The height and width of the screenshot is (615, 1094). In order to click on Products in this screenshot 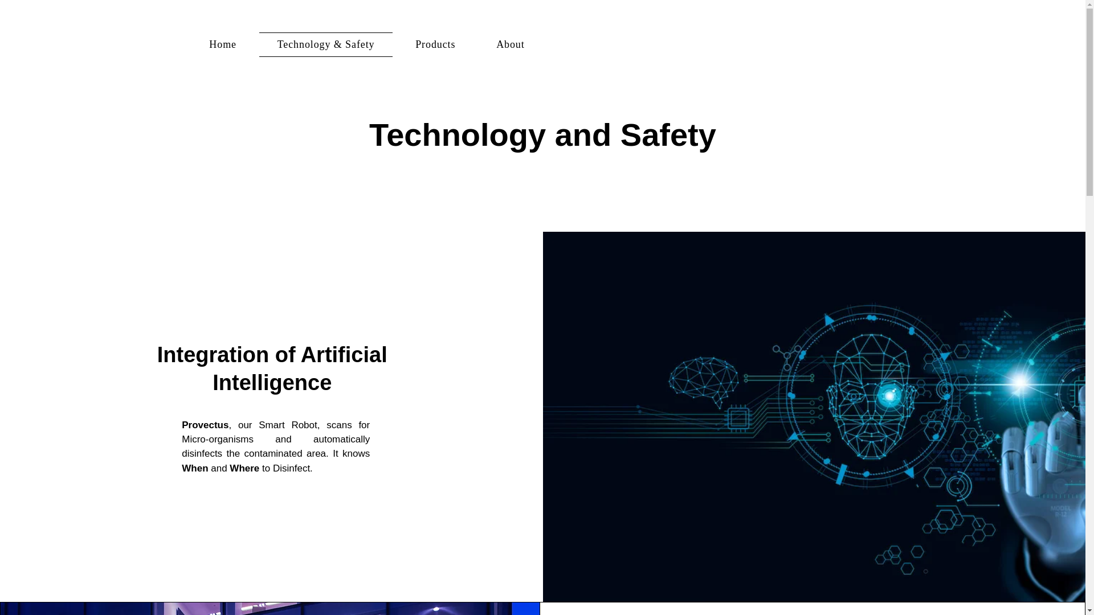, I will do `click(435, 44)`.